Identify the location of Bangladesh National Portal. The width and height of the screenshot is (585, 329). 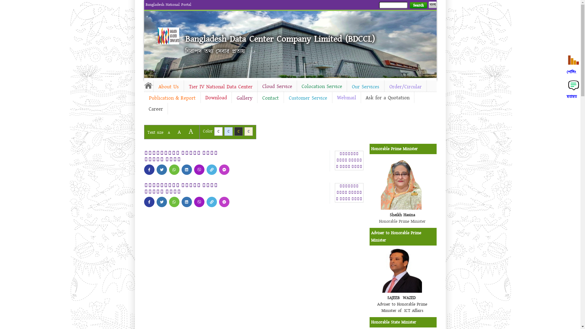
(168, 5).